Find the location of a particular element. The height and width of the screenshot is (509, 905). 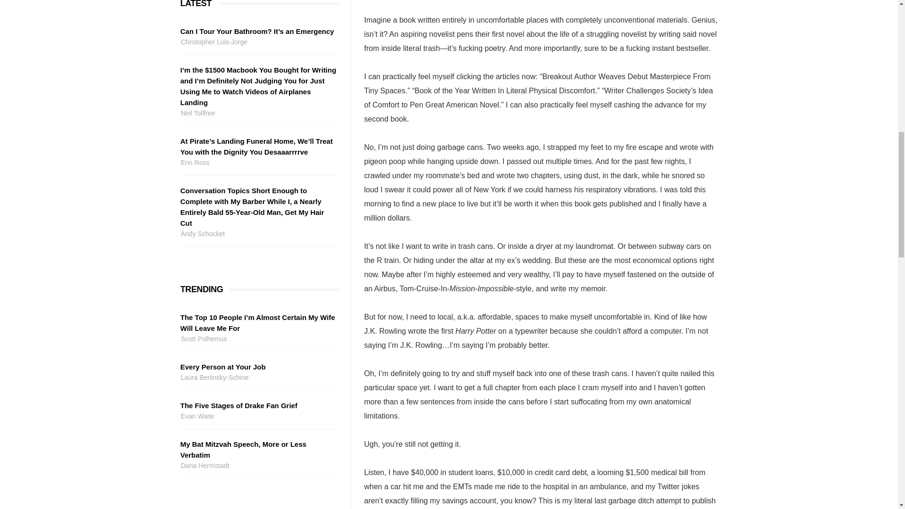

Christopher Luis-Jorge is located at coordinates (258, 42).